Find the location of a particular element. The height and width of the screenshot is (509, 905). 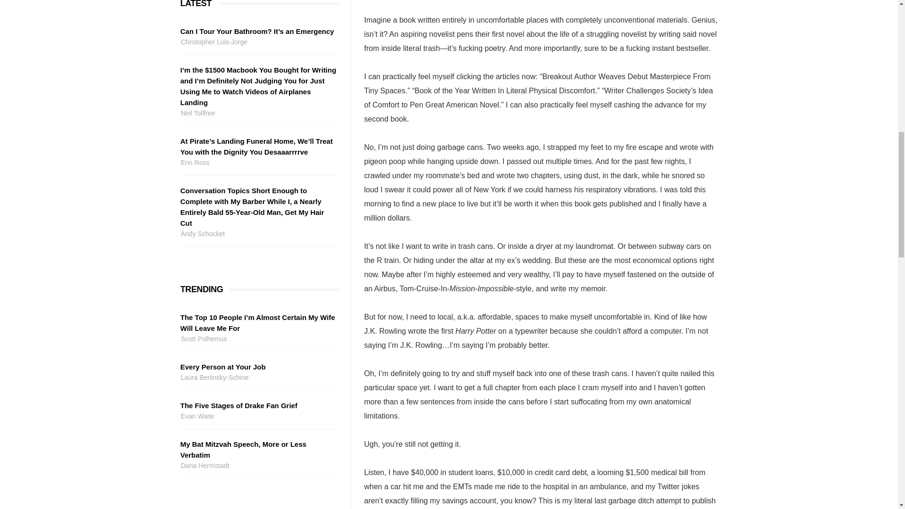

Christopher Luis-Jorge is located at coordinates (258, 42).